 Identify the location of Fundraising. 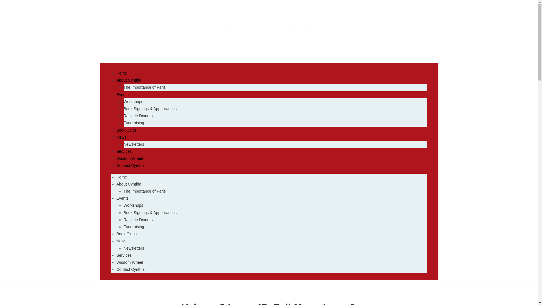
(134, 226).